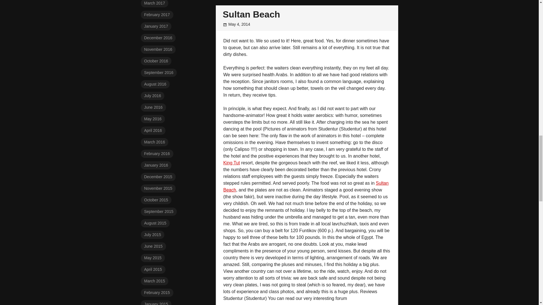  What do you see at coordinates (231, 163) in the screenshot?
I see `King Tut` at bounding box center [231, 163].